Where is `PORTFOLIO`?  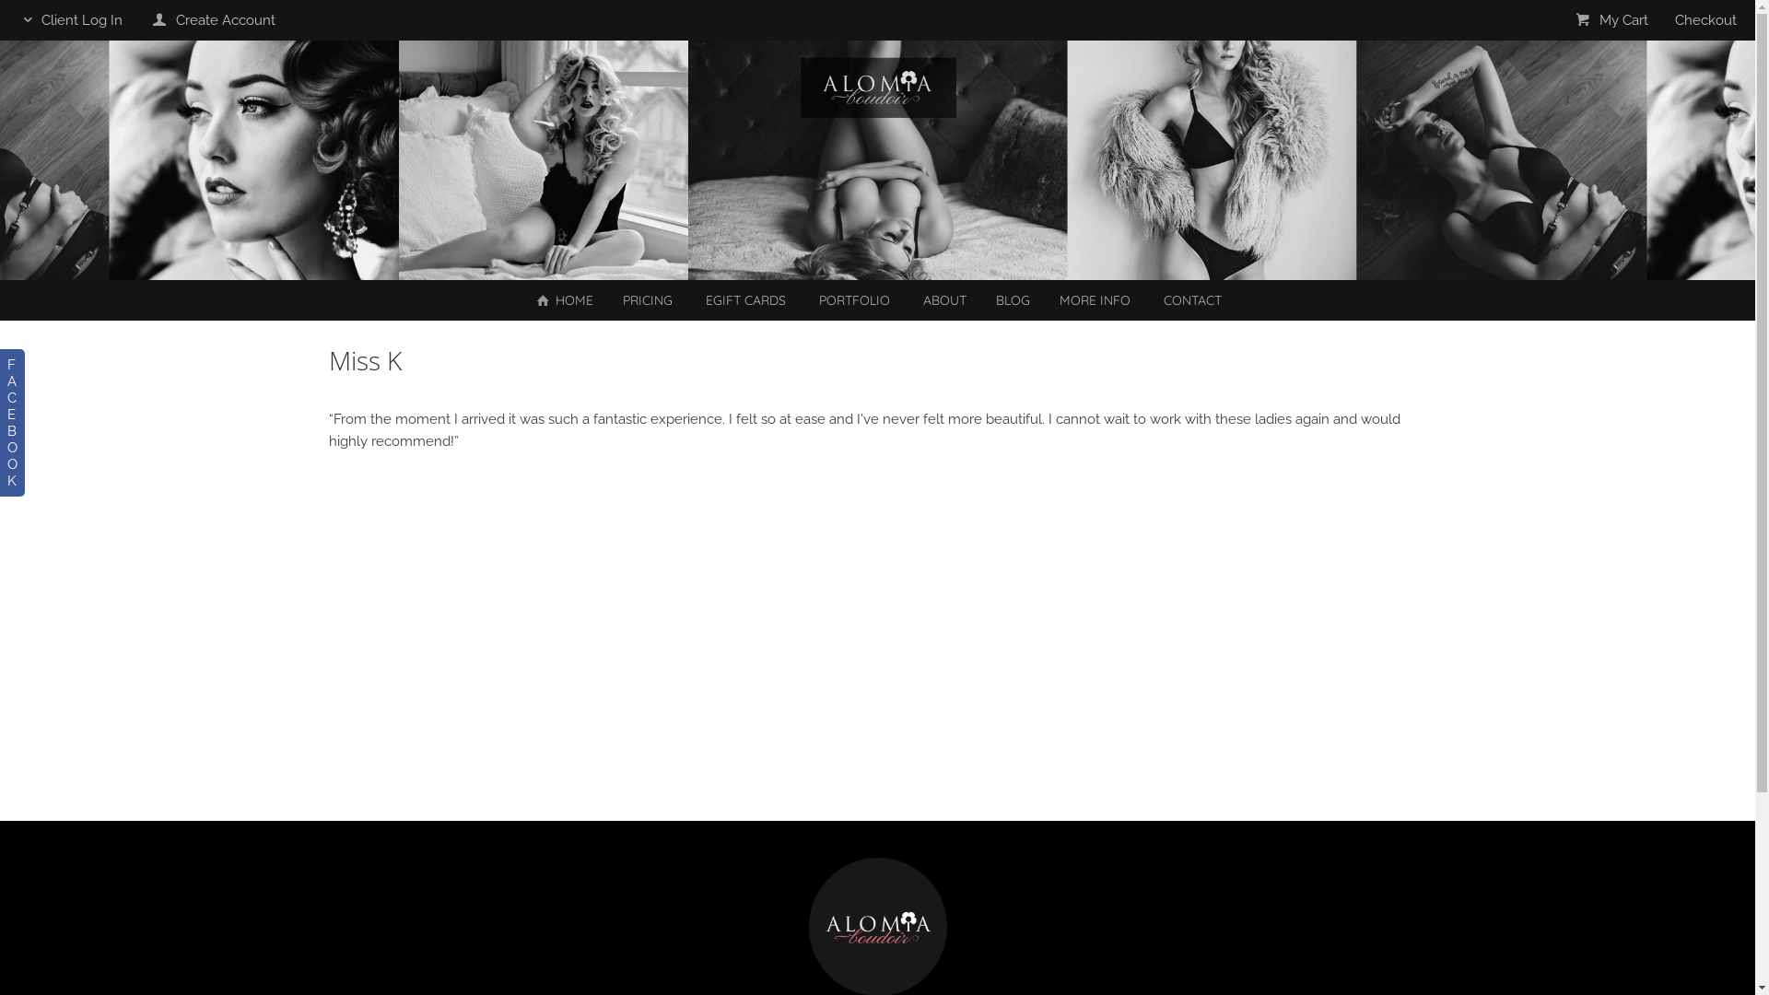
PORTFOLIO is located at coordinates (855, 300).